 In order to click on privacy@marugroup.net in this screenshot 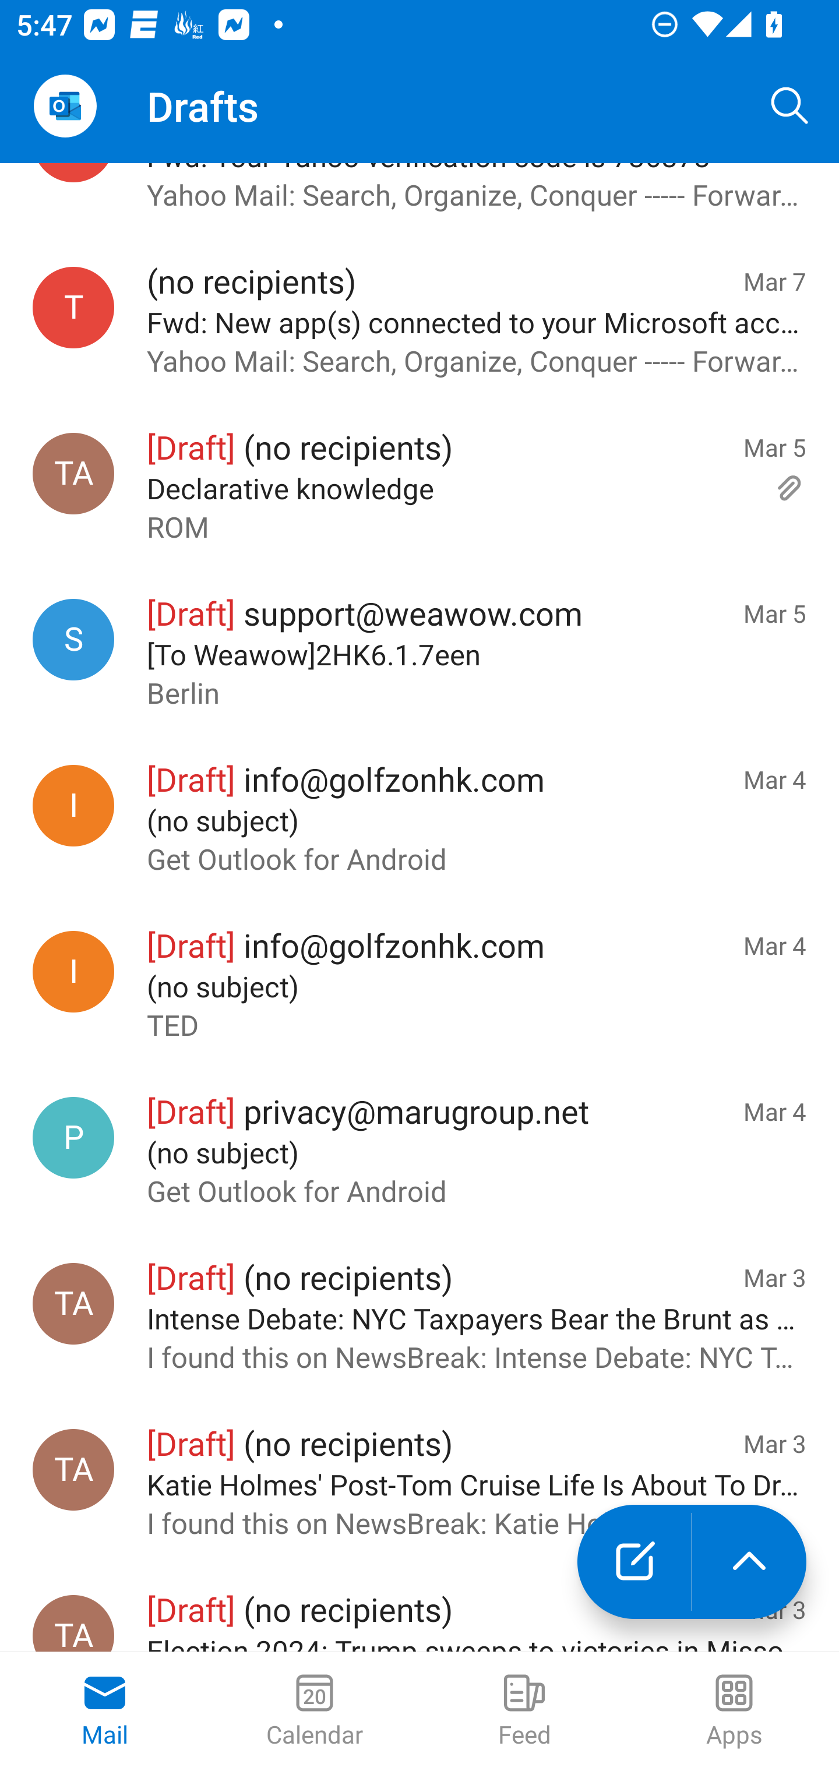, I will do `click(73, 1137)`.